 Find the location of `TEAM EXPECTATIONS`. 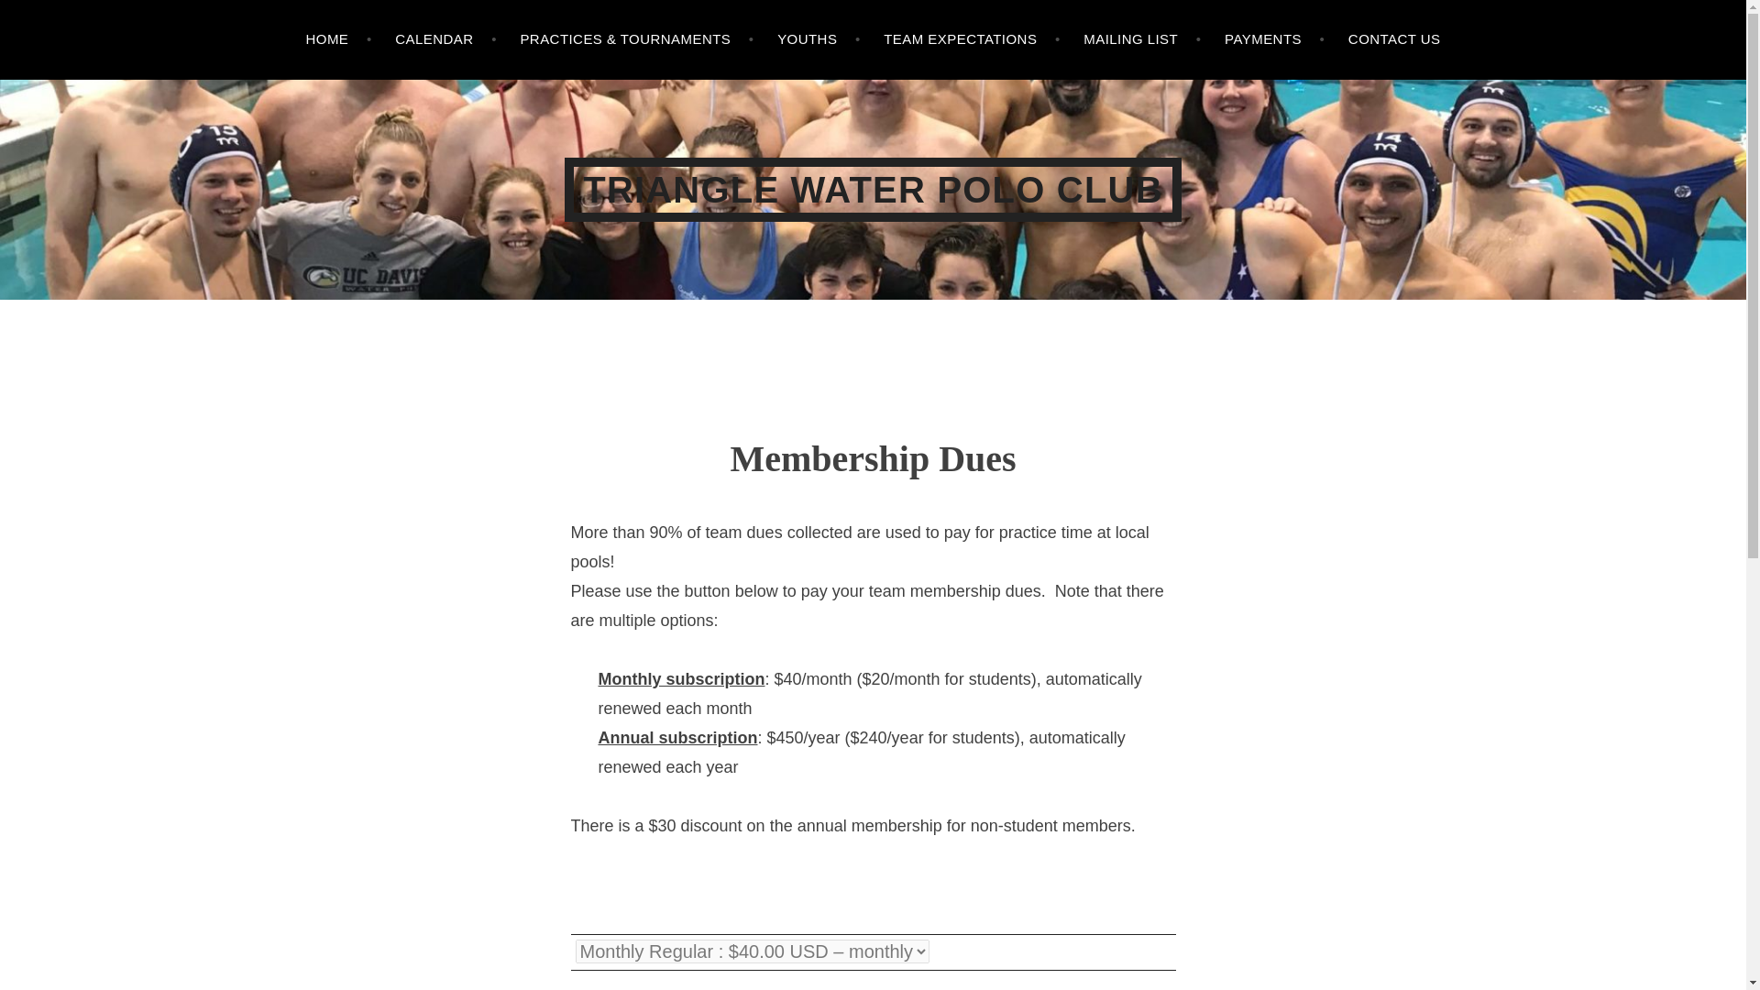

TEAM EXPECTATIONS is located at coordinates (971, 40).